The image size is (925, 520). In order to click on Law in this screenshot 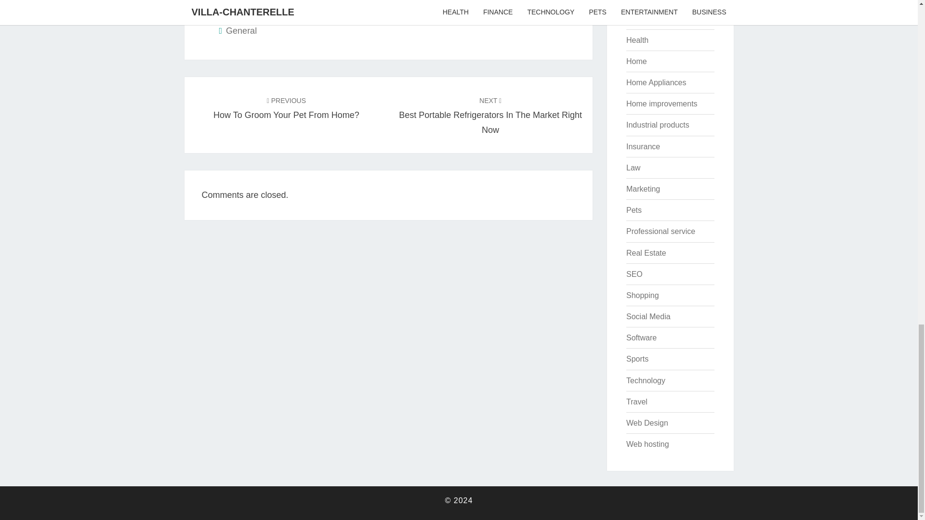, I will do `click(241, 31)`.